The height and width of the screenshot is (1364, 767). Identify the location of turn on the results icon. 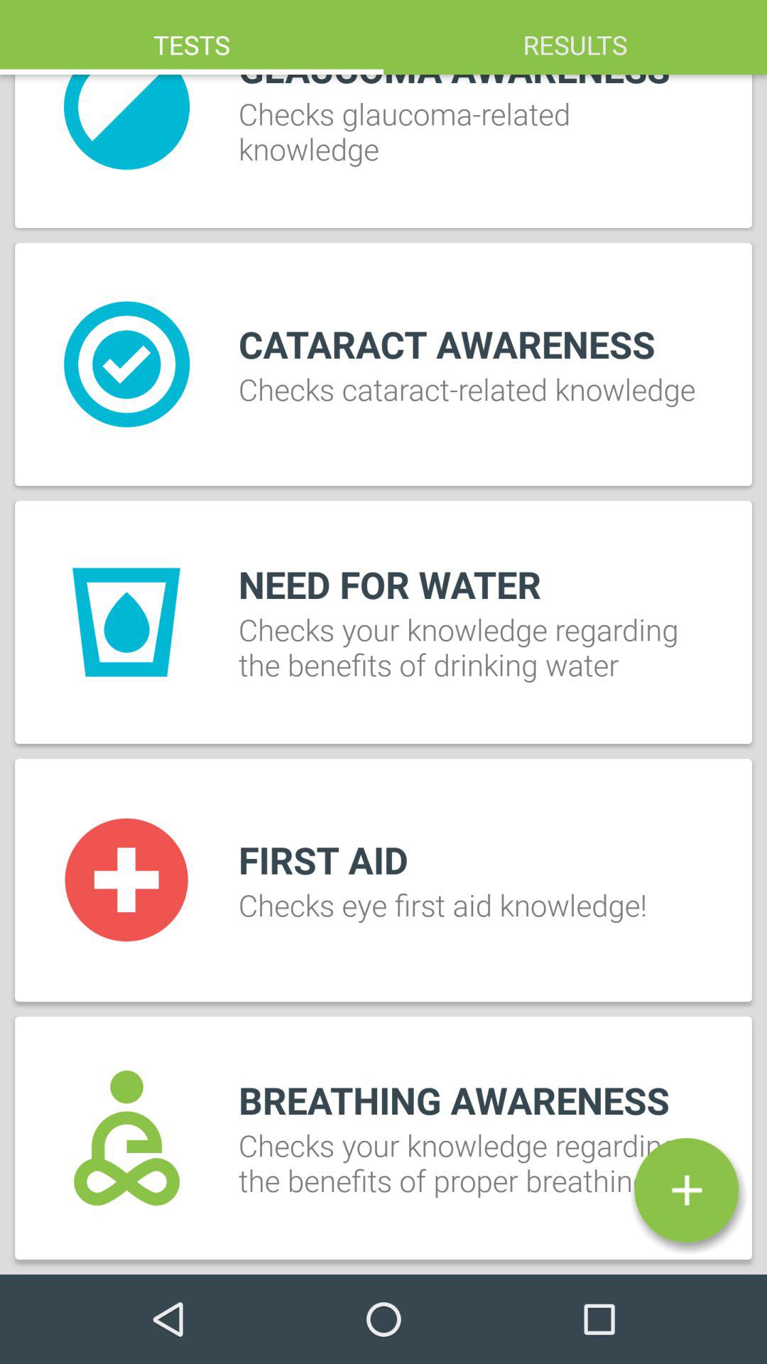
(575, 37).